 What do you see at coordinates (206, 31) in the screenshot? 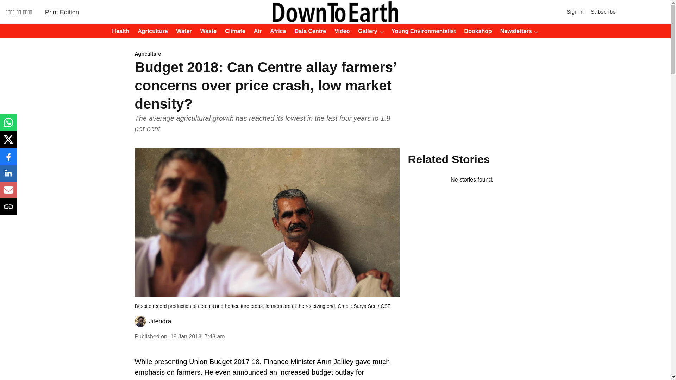
I see `Waste` at bounding box center [206, 31].